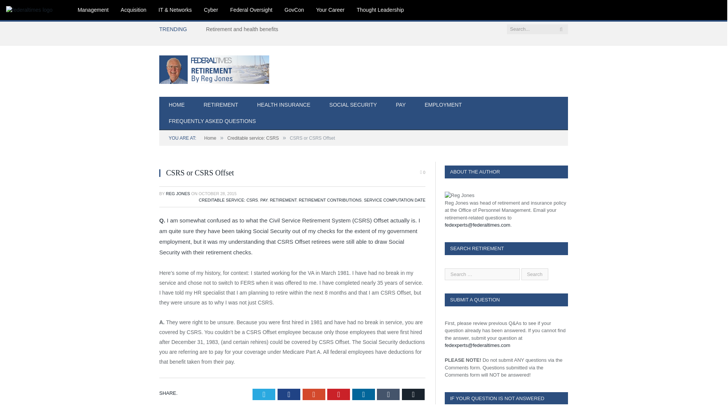 Image resolution: width=728 pixels, height=410 pixels. I want to click on RETIREMENT, so click(221, 105).